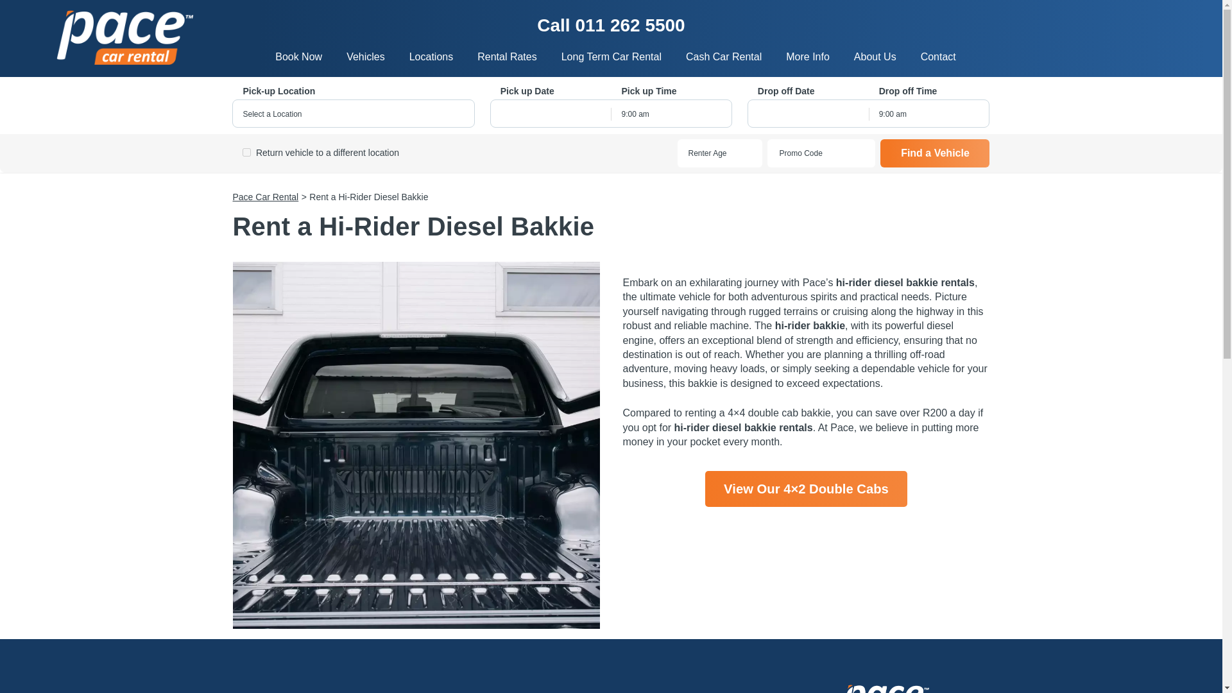  Describe the element at coordinates (724, 56) in the screenshot. I see `Cash Car Rental` at that location.